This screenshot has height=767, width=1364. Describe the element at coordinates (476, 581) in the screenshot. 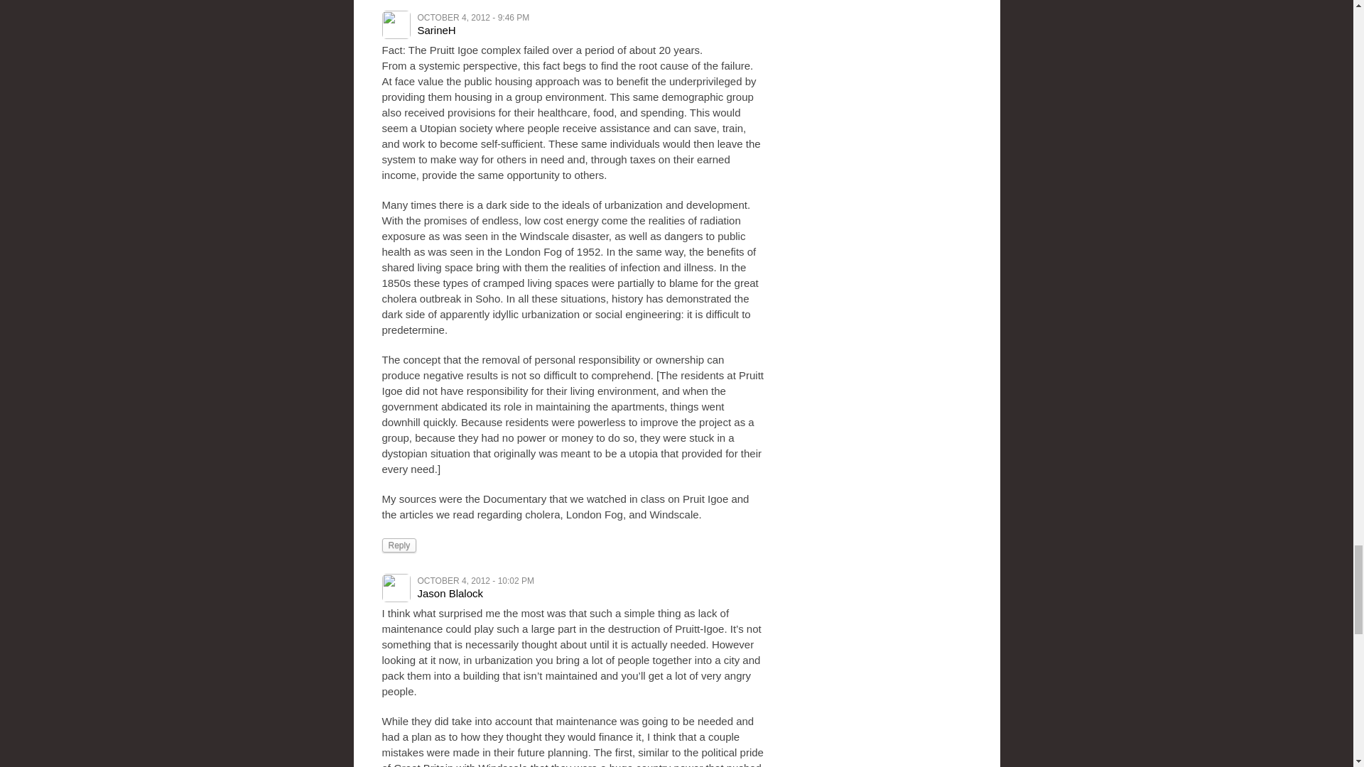

I see `OCTOBER 4, 2012 - 10:02 PM` at that location.